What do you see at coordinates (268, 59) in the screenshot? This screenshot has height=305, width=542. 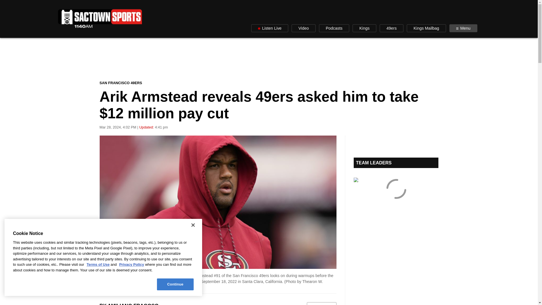 I see `3rd party ad content` at bounding box center [268, 59].